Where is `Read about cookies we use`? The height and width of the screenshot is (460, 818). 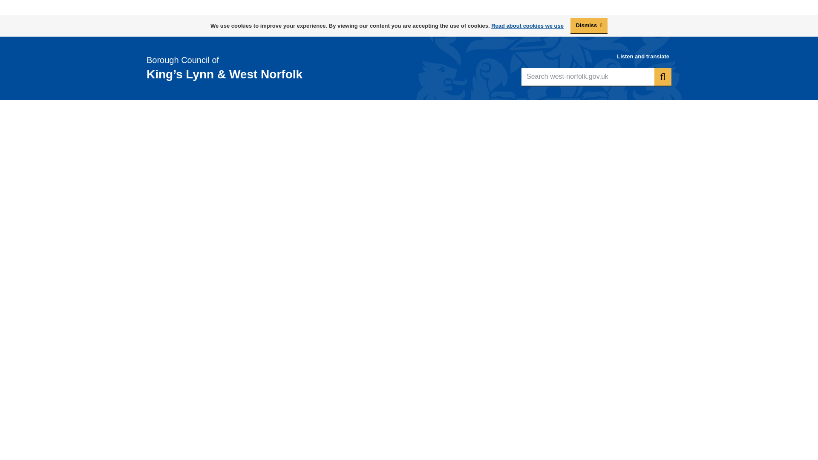
Read about cookies we use is located at coordinates (527, 26).